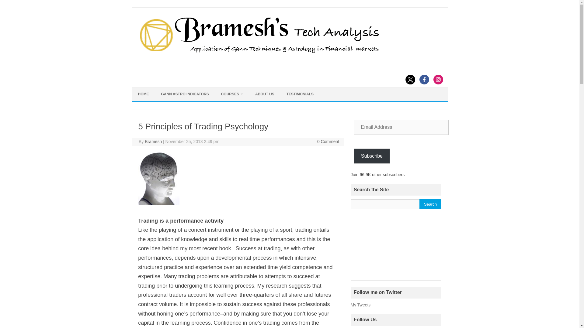  What do you see at coordinates (328, 142) in the screenshot?
I see `0 Comment` at bounding box center [328, 142].